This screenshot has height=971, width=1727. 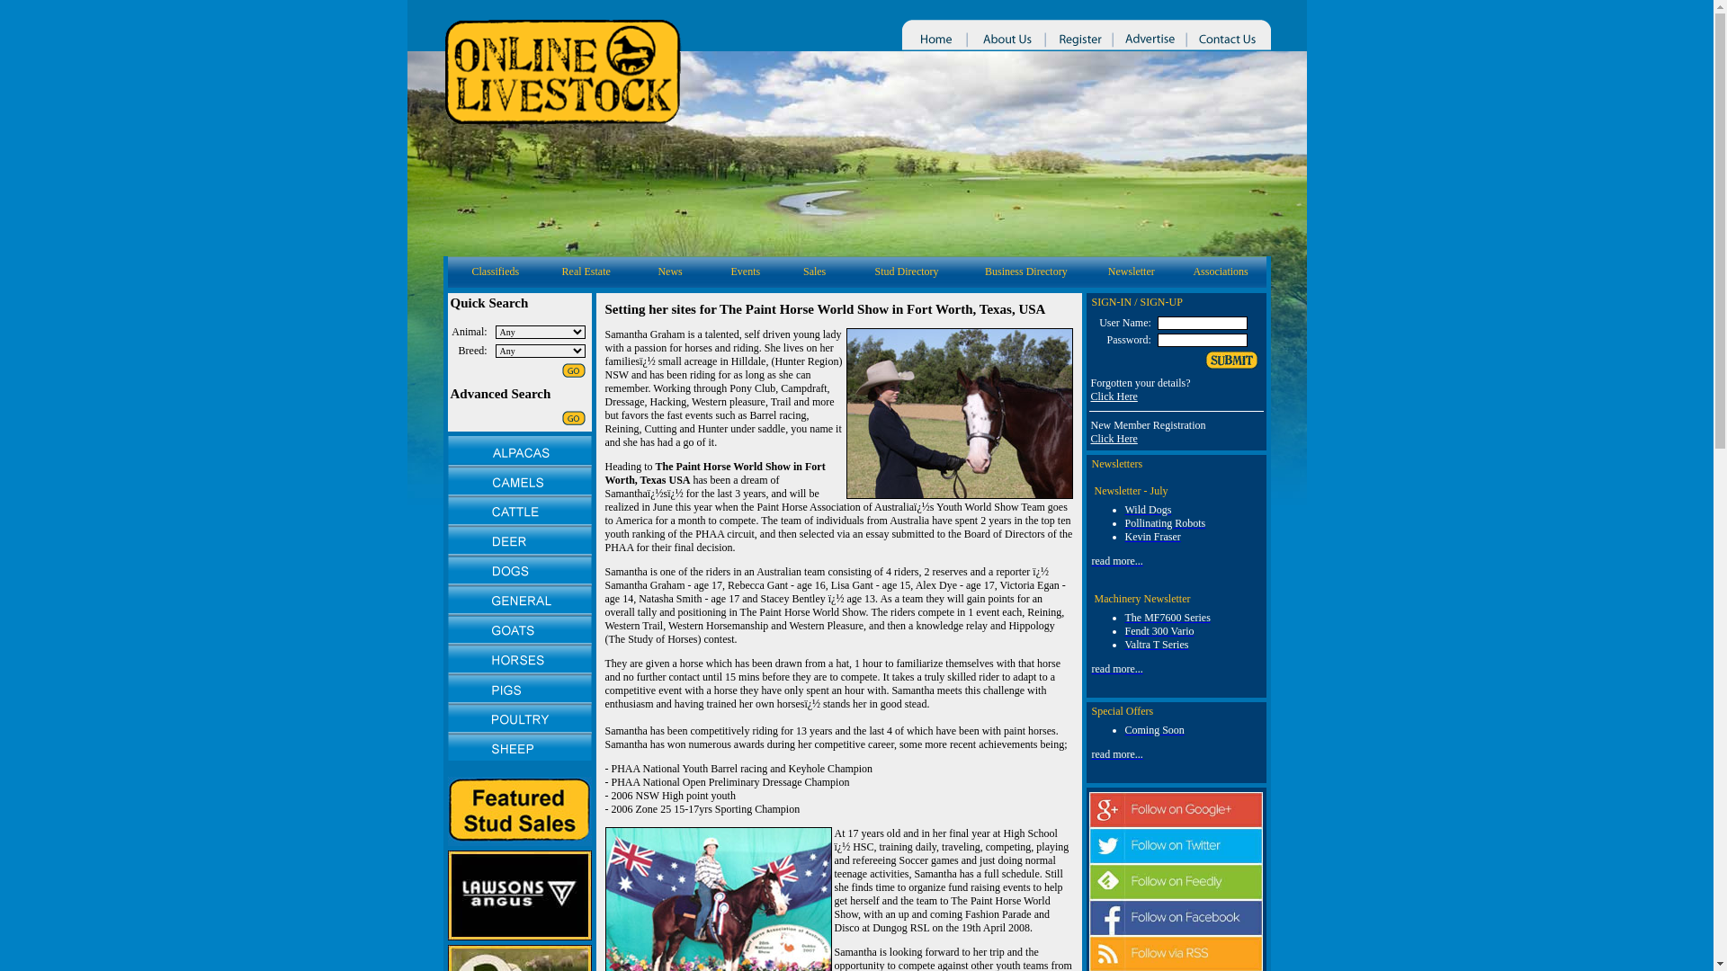 I want to click on read more..., so click(x=1117, y=561).